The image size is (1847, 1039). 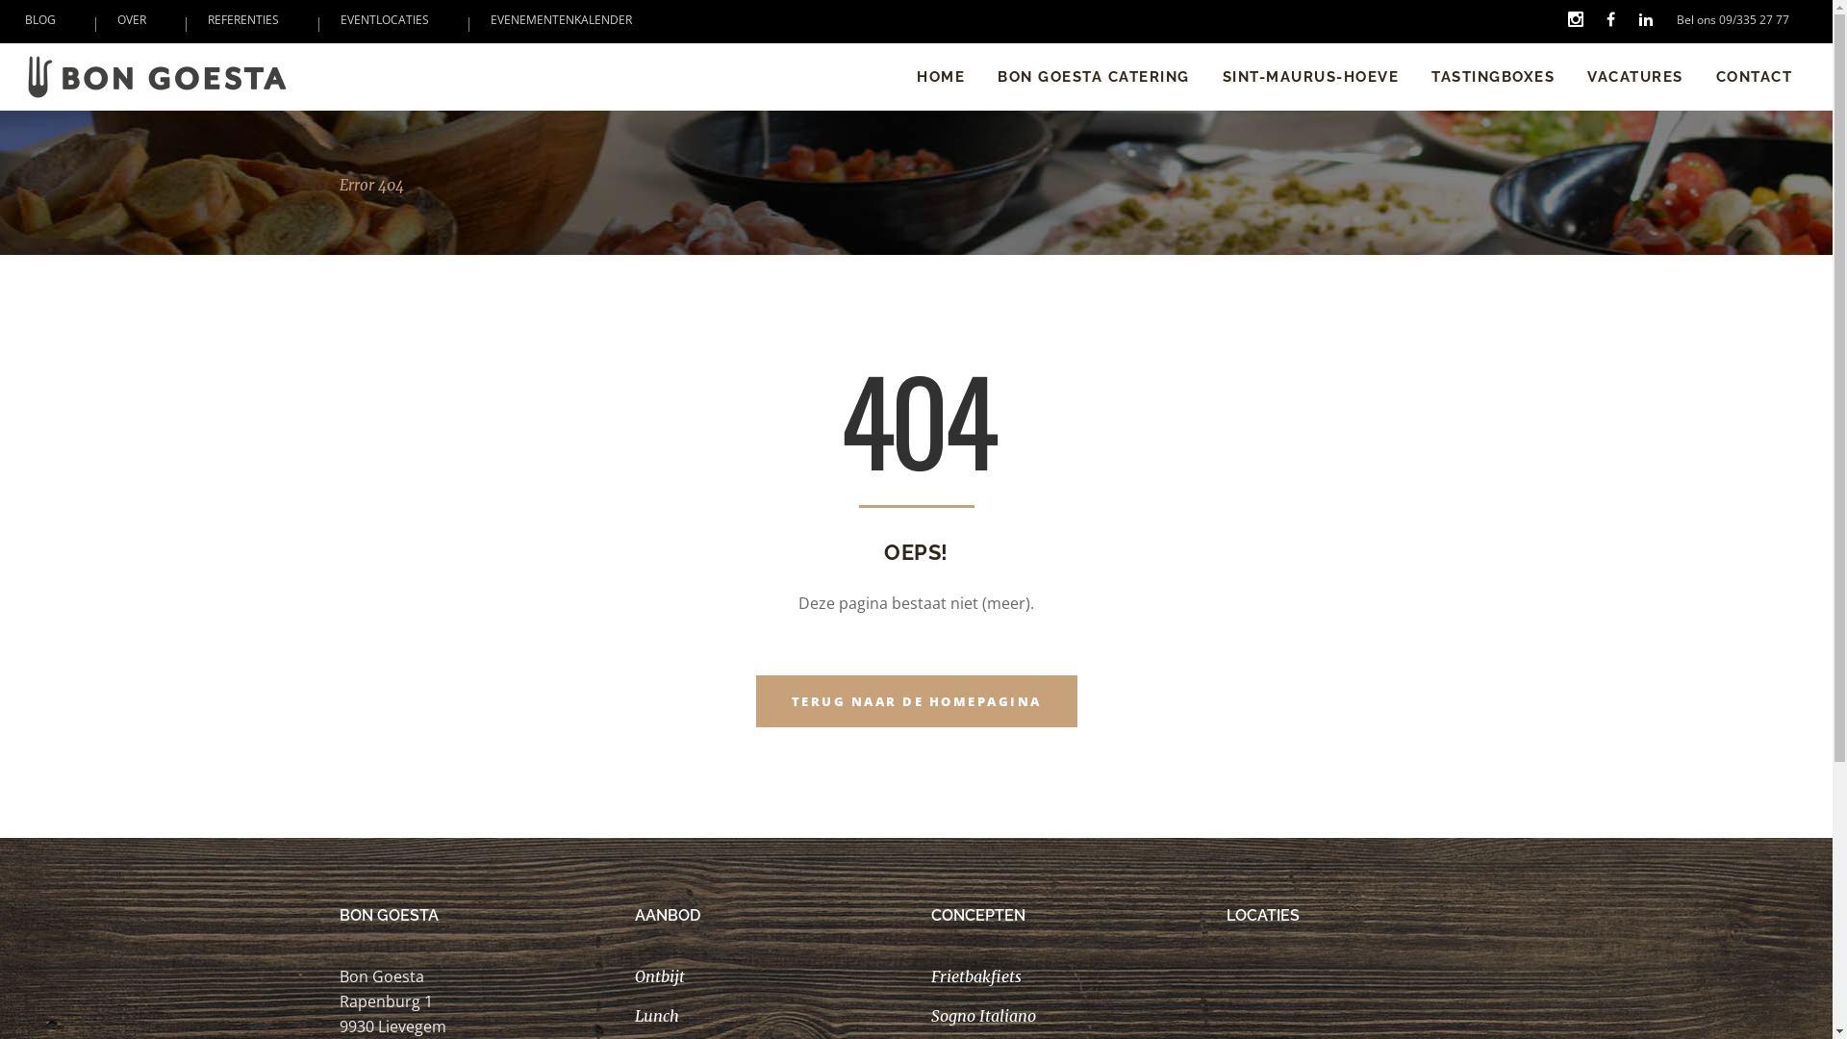 What do you see at coordinates (1094, 77) in the screenshot?
I see `BON GOESTA CATERING` at bounding box center [1094, 77].